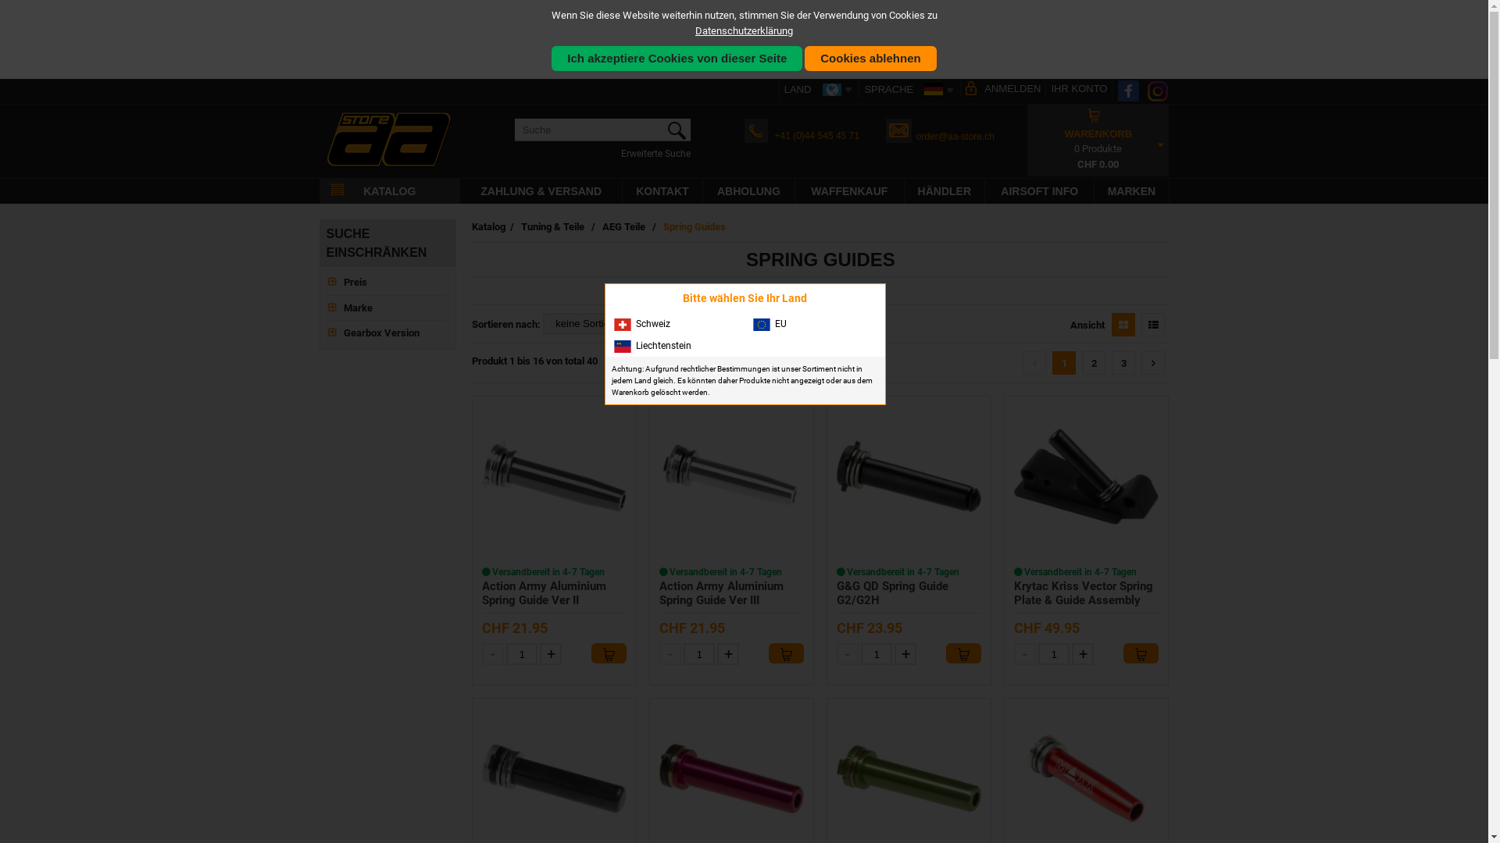 This screenshot has height=843, width=1500. What do you see at coordinates (748, 191) in the screenshot?
I see `ABHOLUNG` at bounding box center [748, 191].